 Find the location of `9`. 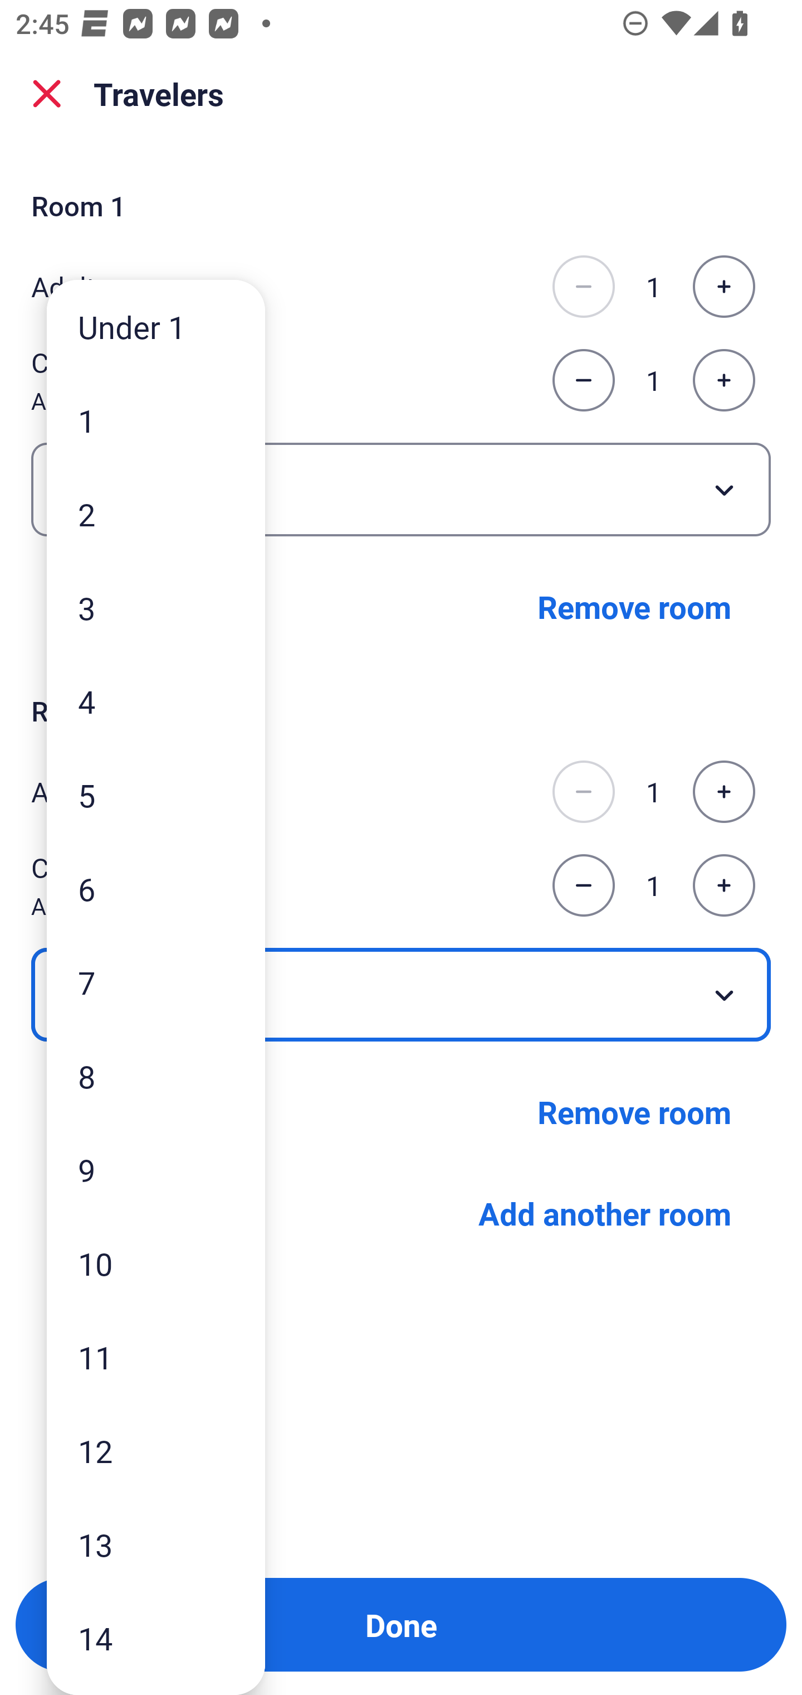

9 is located at coordinates (156, 1169).